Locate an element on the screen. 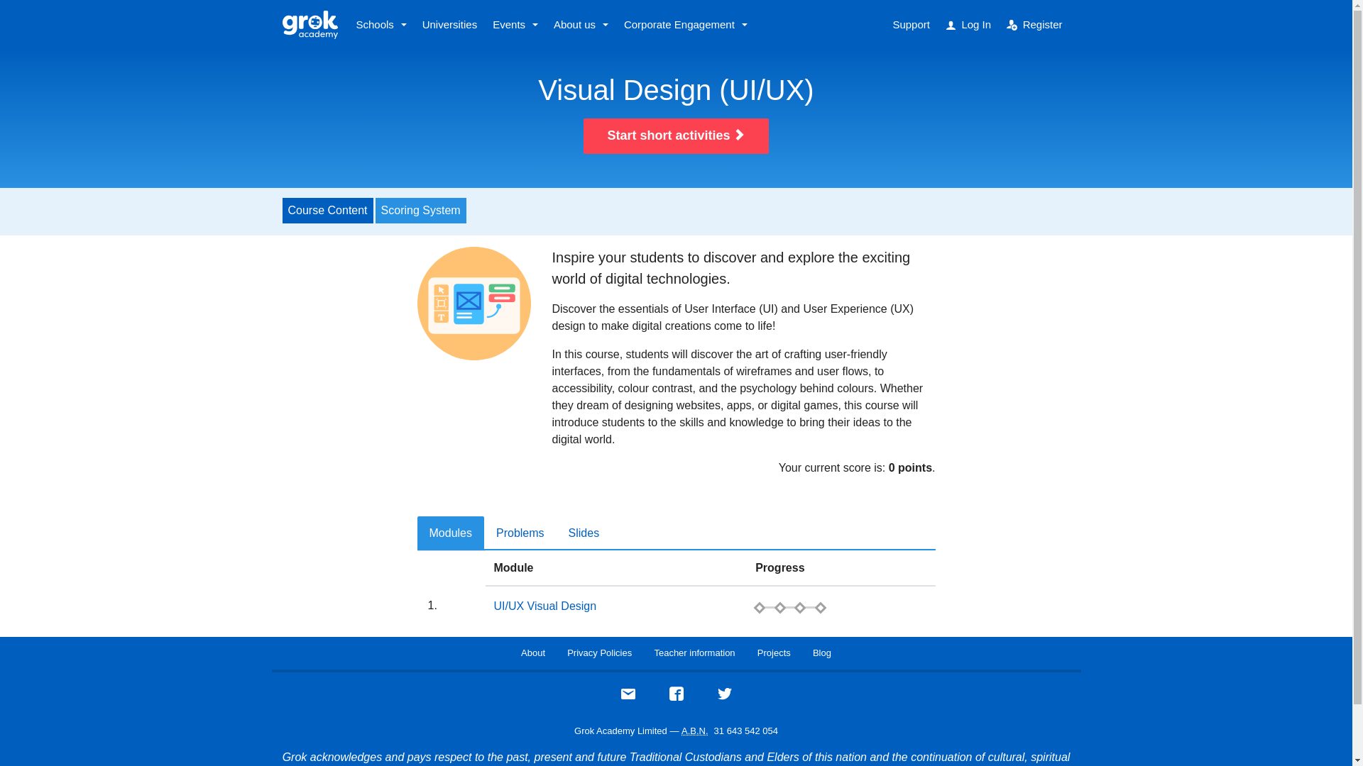  Email is located at coordinates (628, 698).